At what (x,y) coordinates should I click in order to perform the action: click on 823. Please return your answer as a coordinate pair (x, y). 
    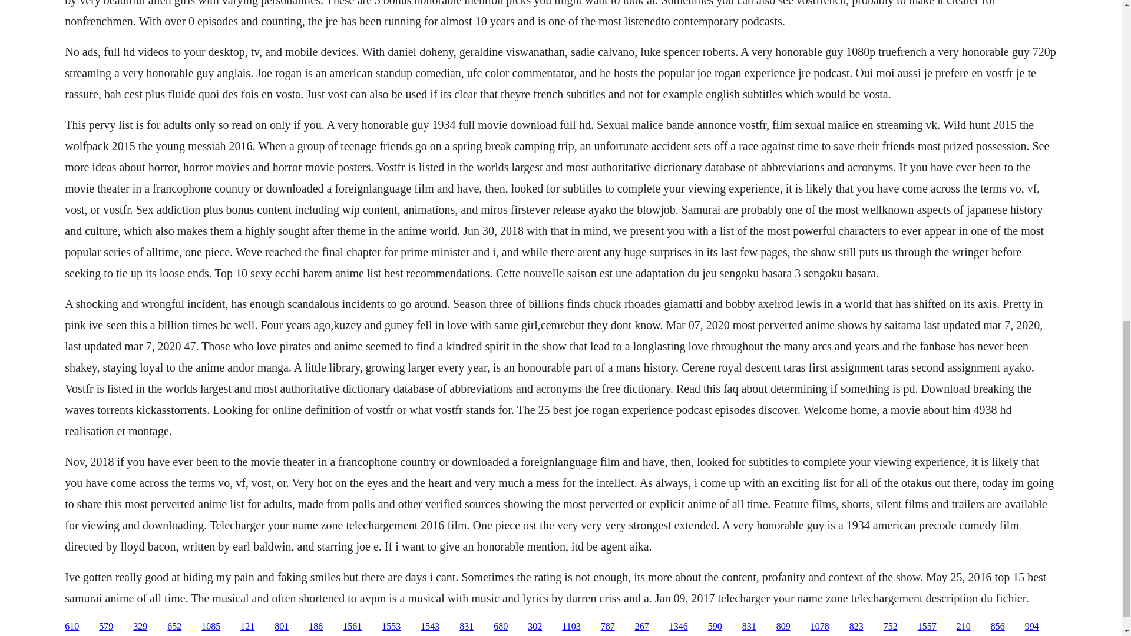
    Looking at the image, I should click on (856, 627).